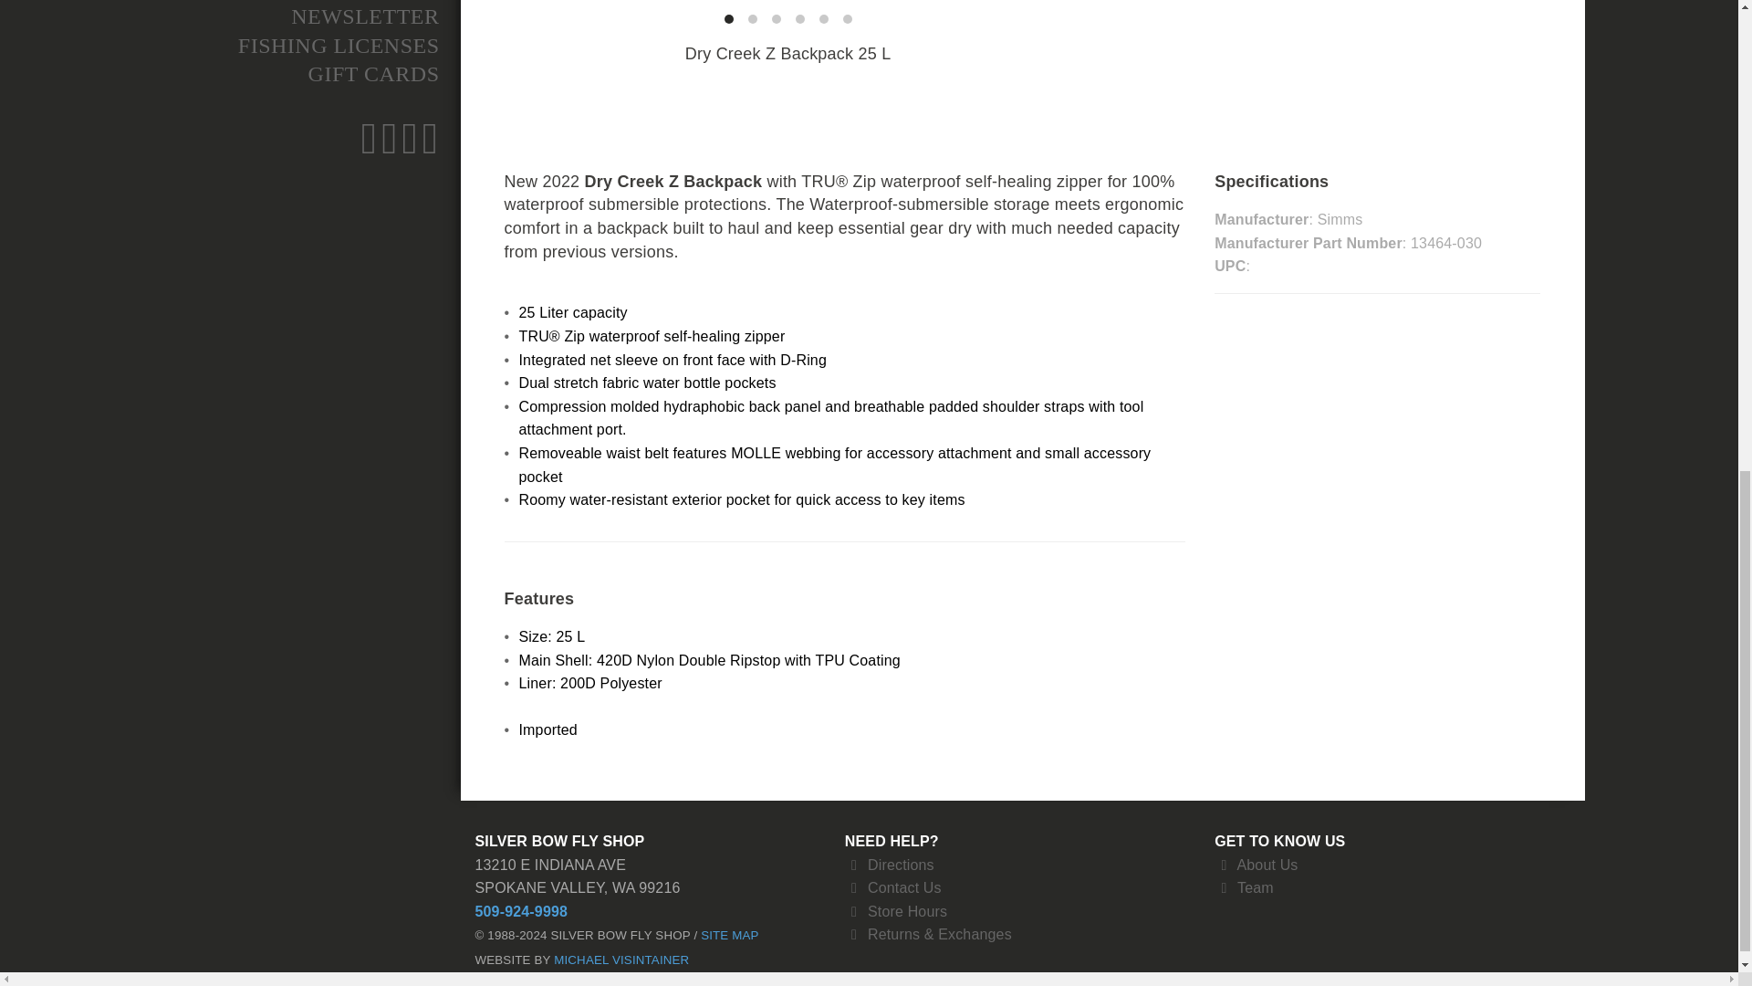  What do you see at coordinates (1144, 5) in the screenshot?
I see `Dry Creek Z Backpack 25 L` at bounding box center [1144, 5].